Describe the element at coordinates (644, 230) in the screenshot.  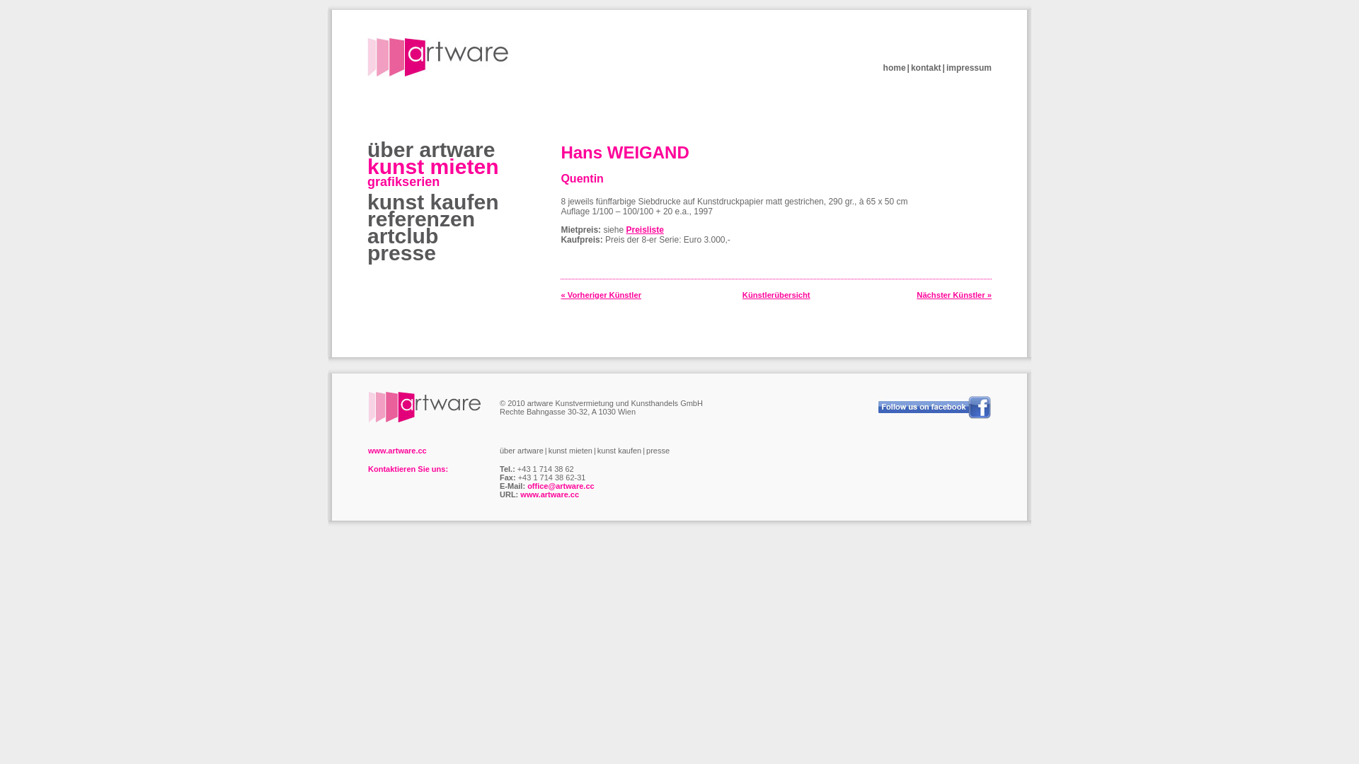
I see `Preisliste` at that location.